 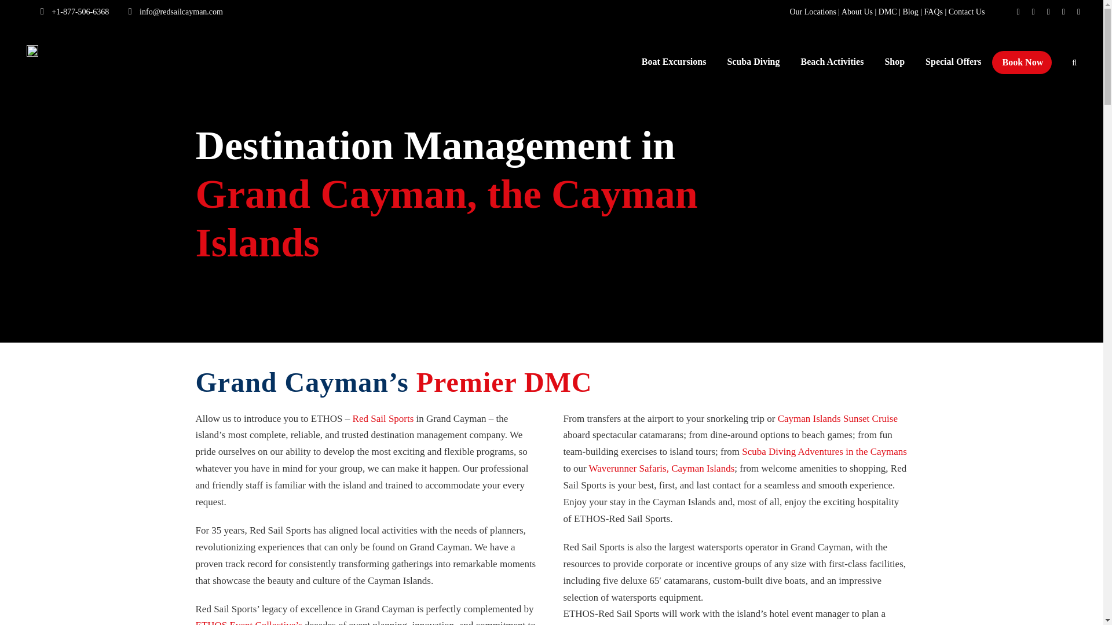 I want to click on Boat Excursions, so click(x=674, y=67).